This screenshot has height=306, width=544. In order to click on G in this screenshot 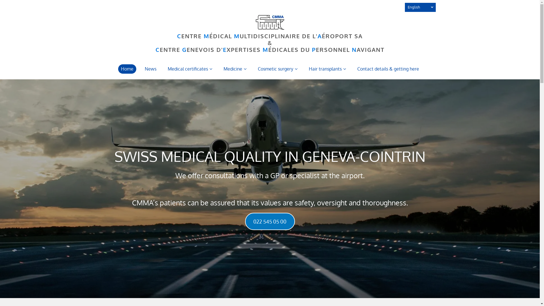, I will do `click(184, 50)`.